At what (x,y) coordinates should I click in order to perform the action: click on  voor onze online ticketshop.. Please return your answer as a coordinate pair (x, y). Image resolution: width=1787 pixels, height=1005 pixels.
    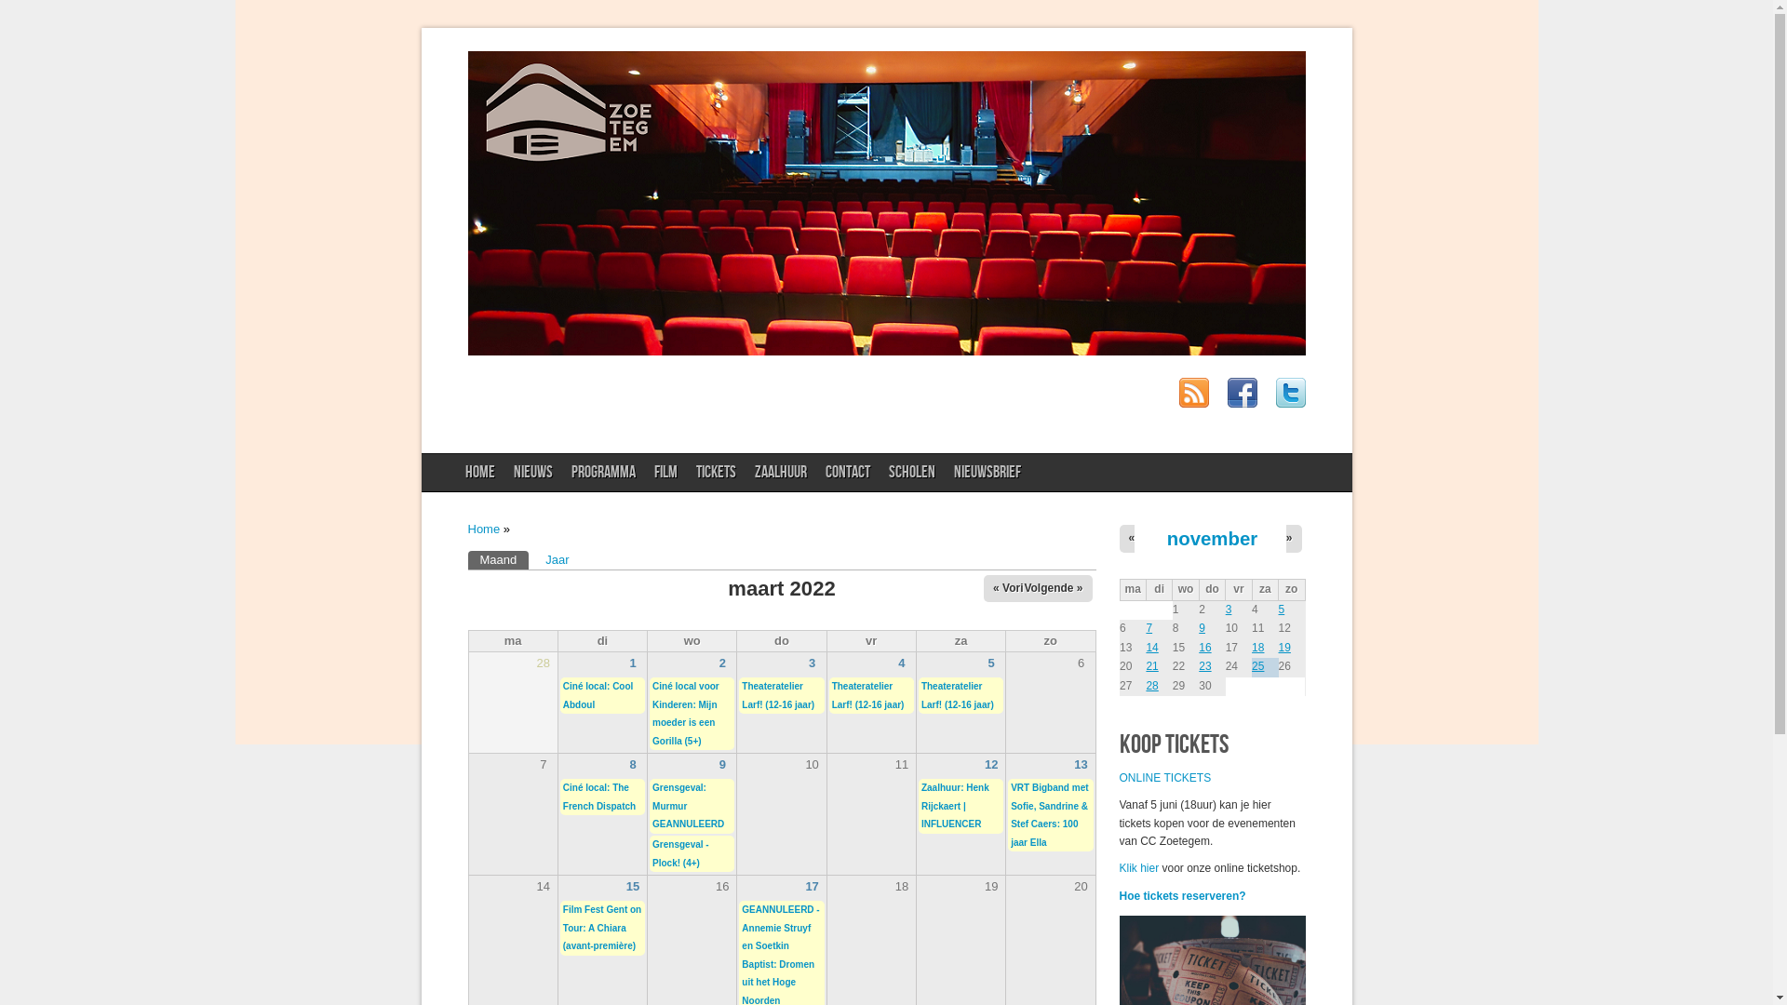
    Looking at the image, I should click on (1229, 868).